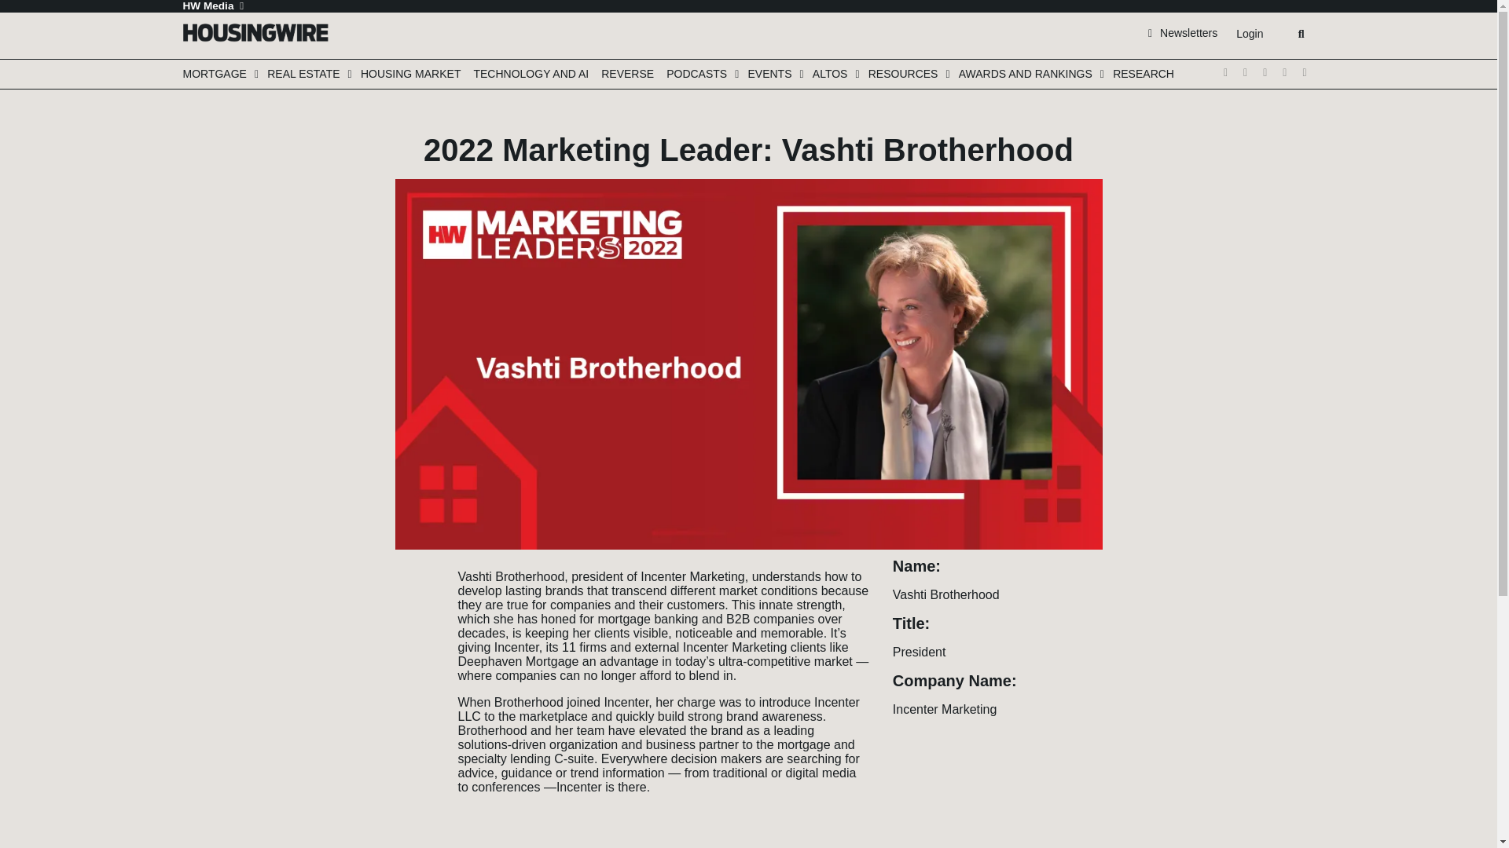  Describe the element at coordinates (412, 619) in the screenshot. I see `Click to share on LinkedIn` at that location.